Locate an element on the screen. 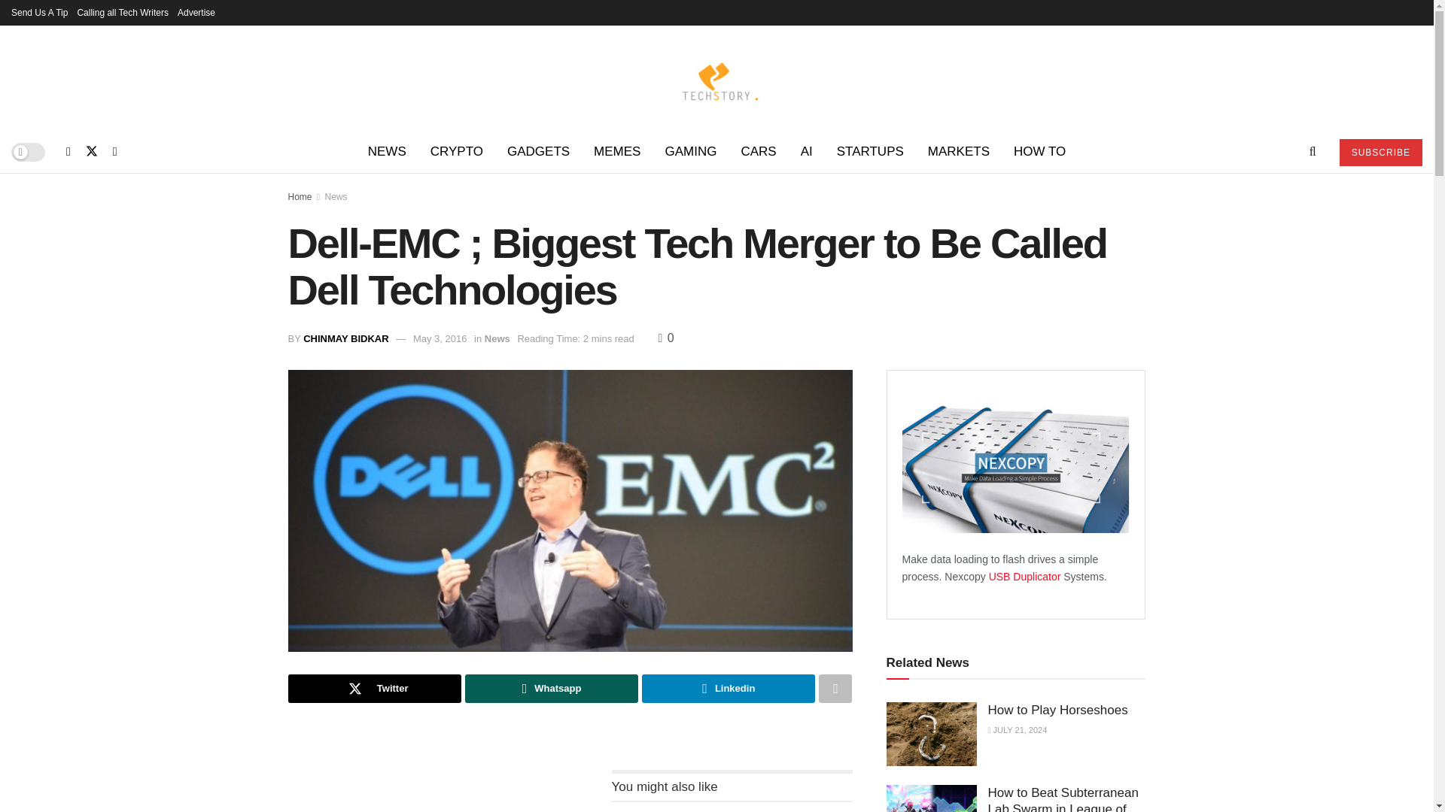 This screenshot has width=1445, height=812. MEMES is located at coordinates (617, 152).